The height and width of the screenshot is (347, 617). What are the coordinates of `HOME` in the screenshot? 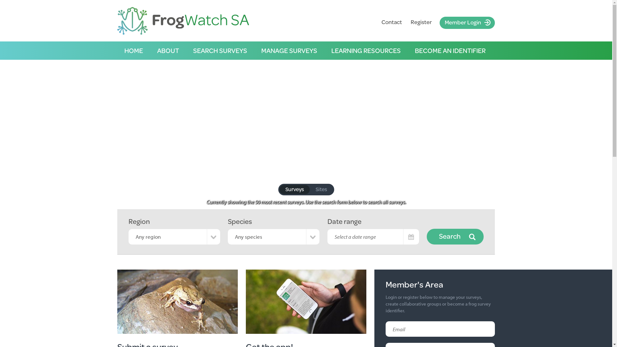 It's located at (134, 51).